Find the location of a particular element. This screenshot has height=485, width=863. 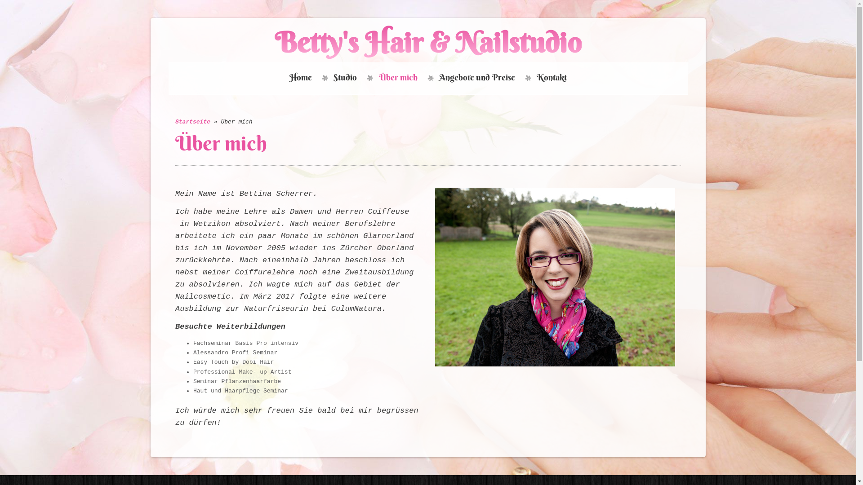

betty_6 is located at coordinates (555, 277).